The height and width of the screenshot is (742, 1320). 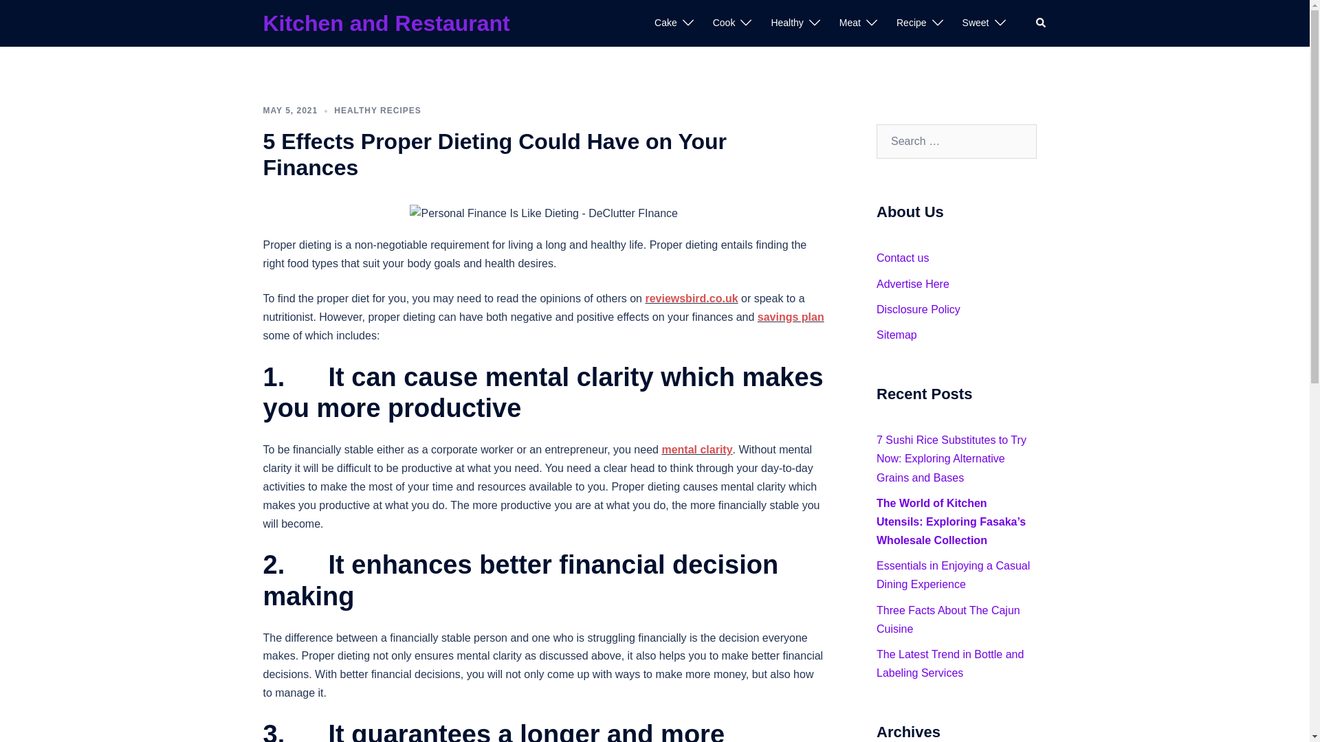 What do you see at coordinates (975, 23) in the screenshot?
I see `Sweet` at bounding box center [975, 23].